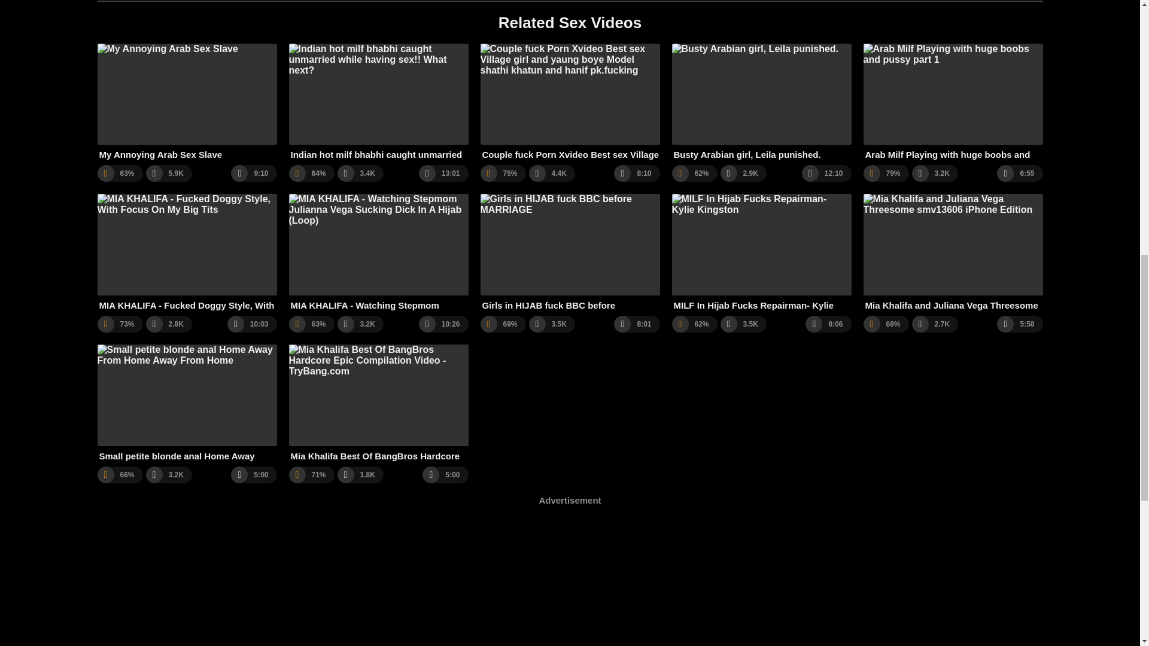  I want to click on My Annoying Arab Sex Slave, so click(187, 102).